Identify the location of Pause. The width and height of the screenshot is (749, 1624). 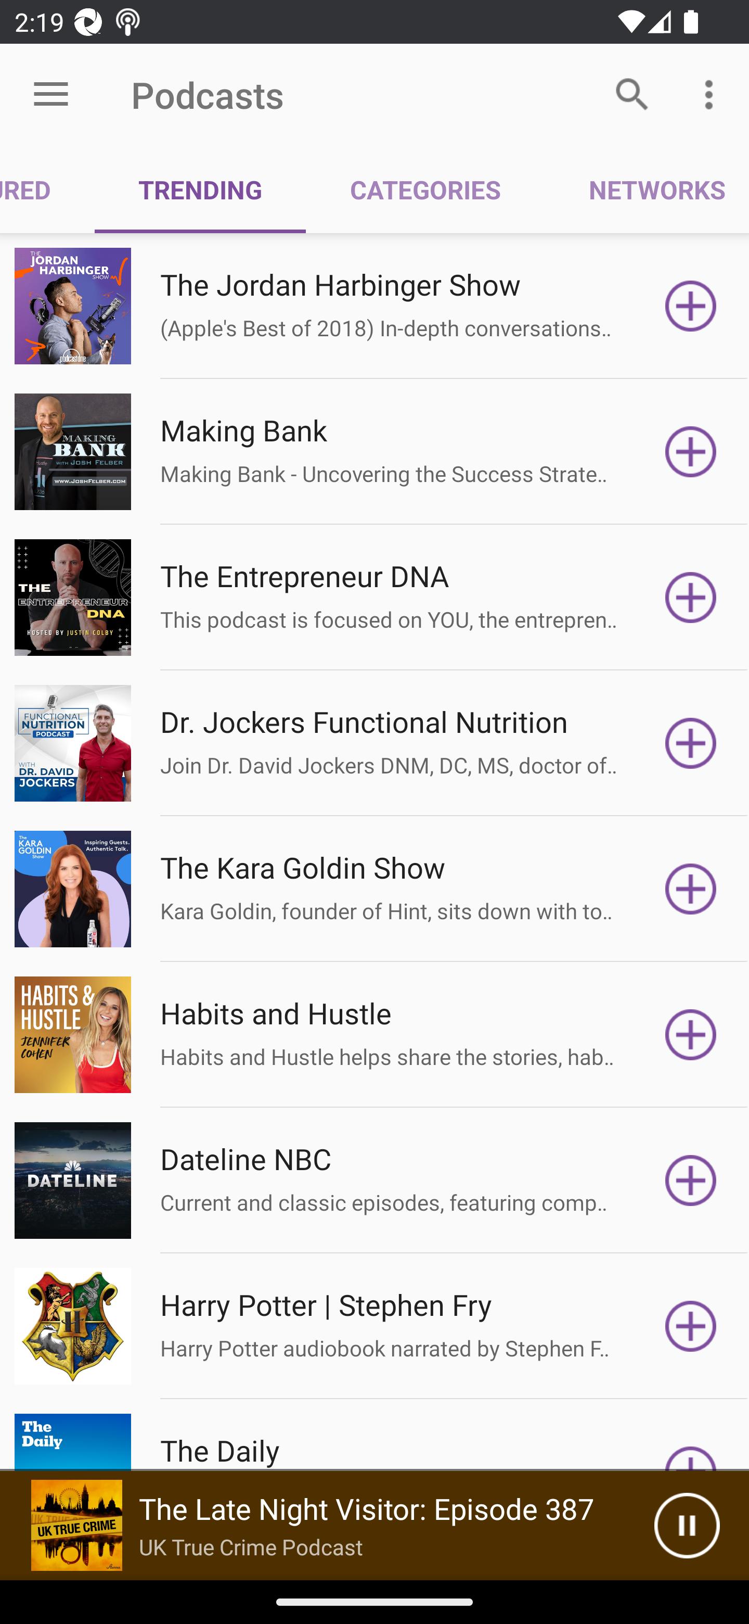
(687, 1526).